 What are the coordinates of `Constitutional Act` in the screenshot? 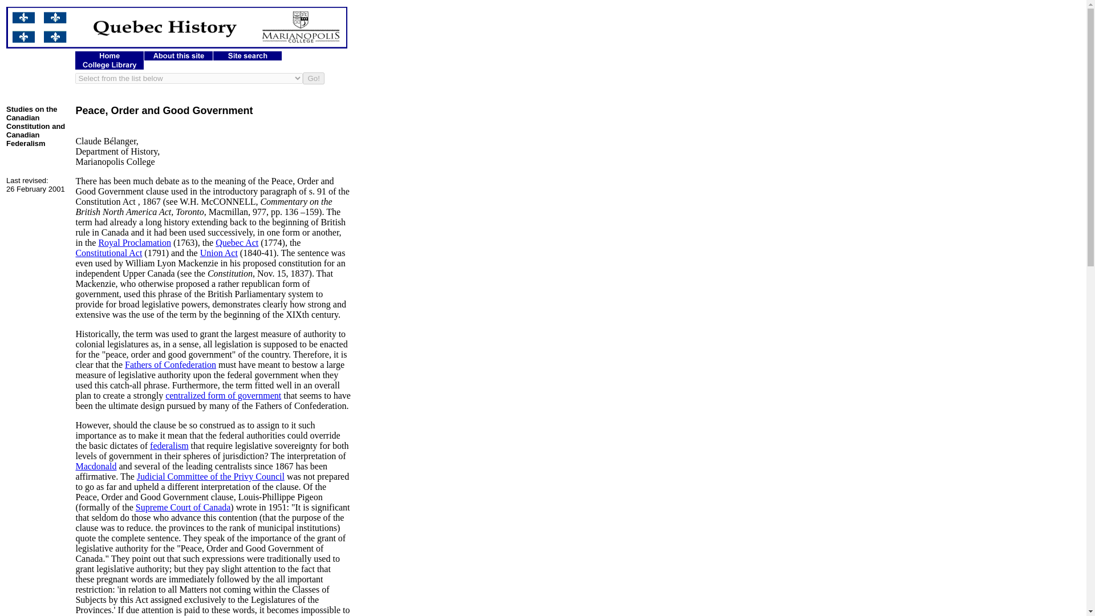 It's located at (108, 253).